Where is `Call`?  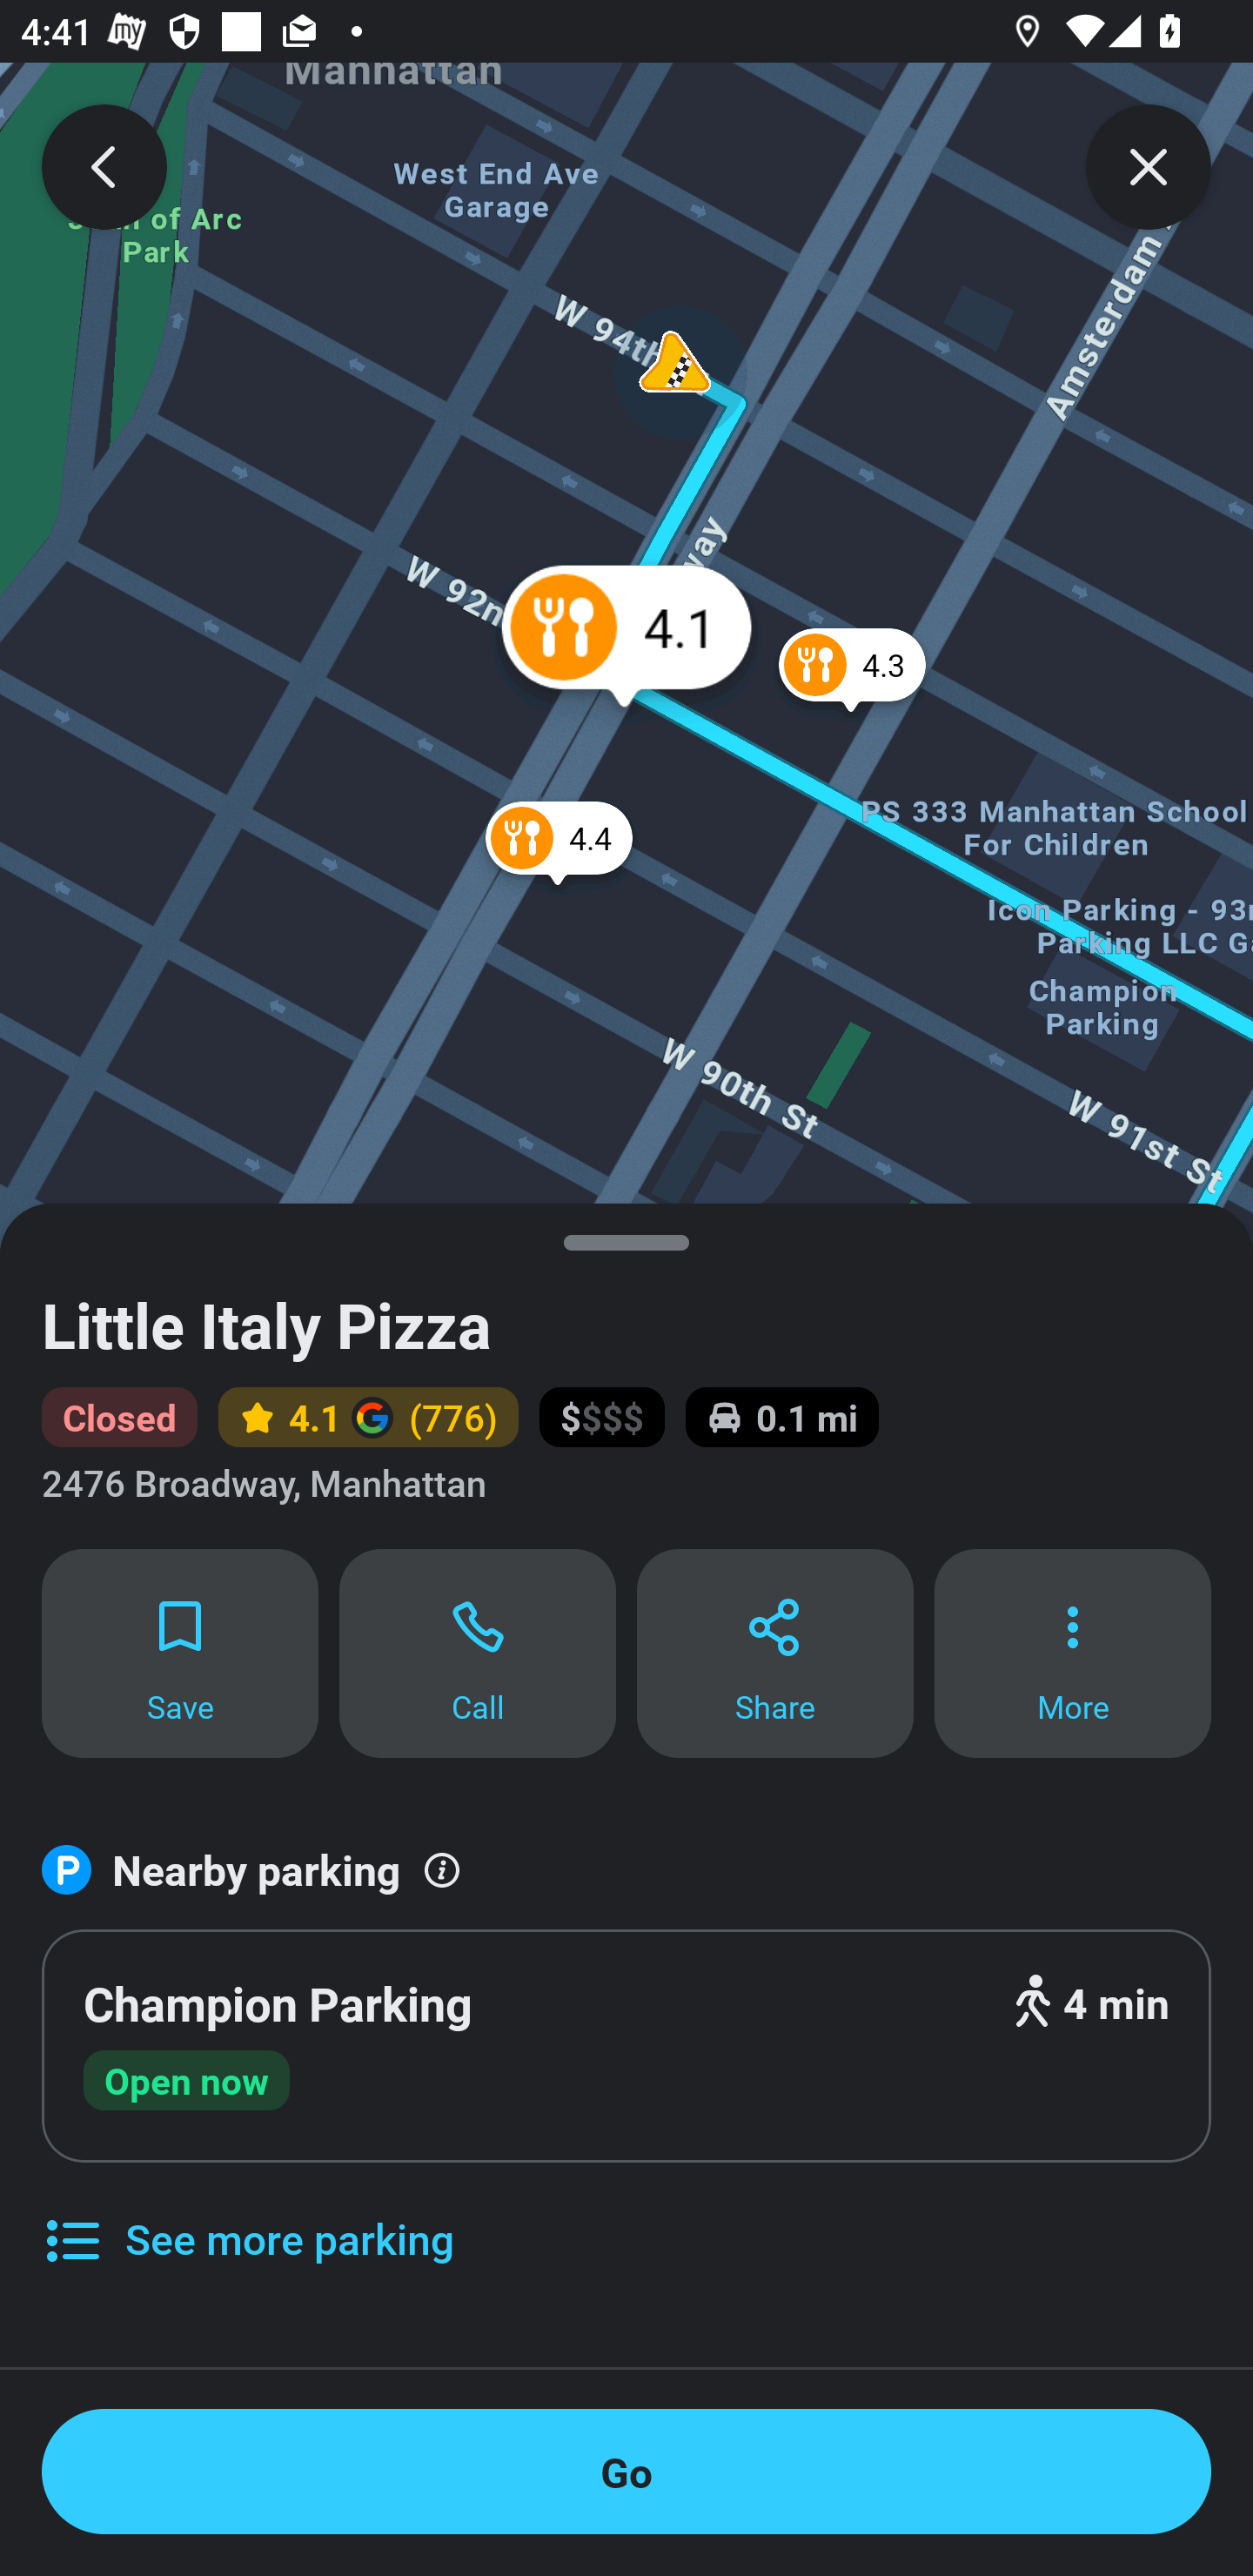 Call is located at coordinates (478, 1652).